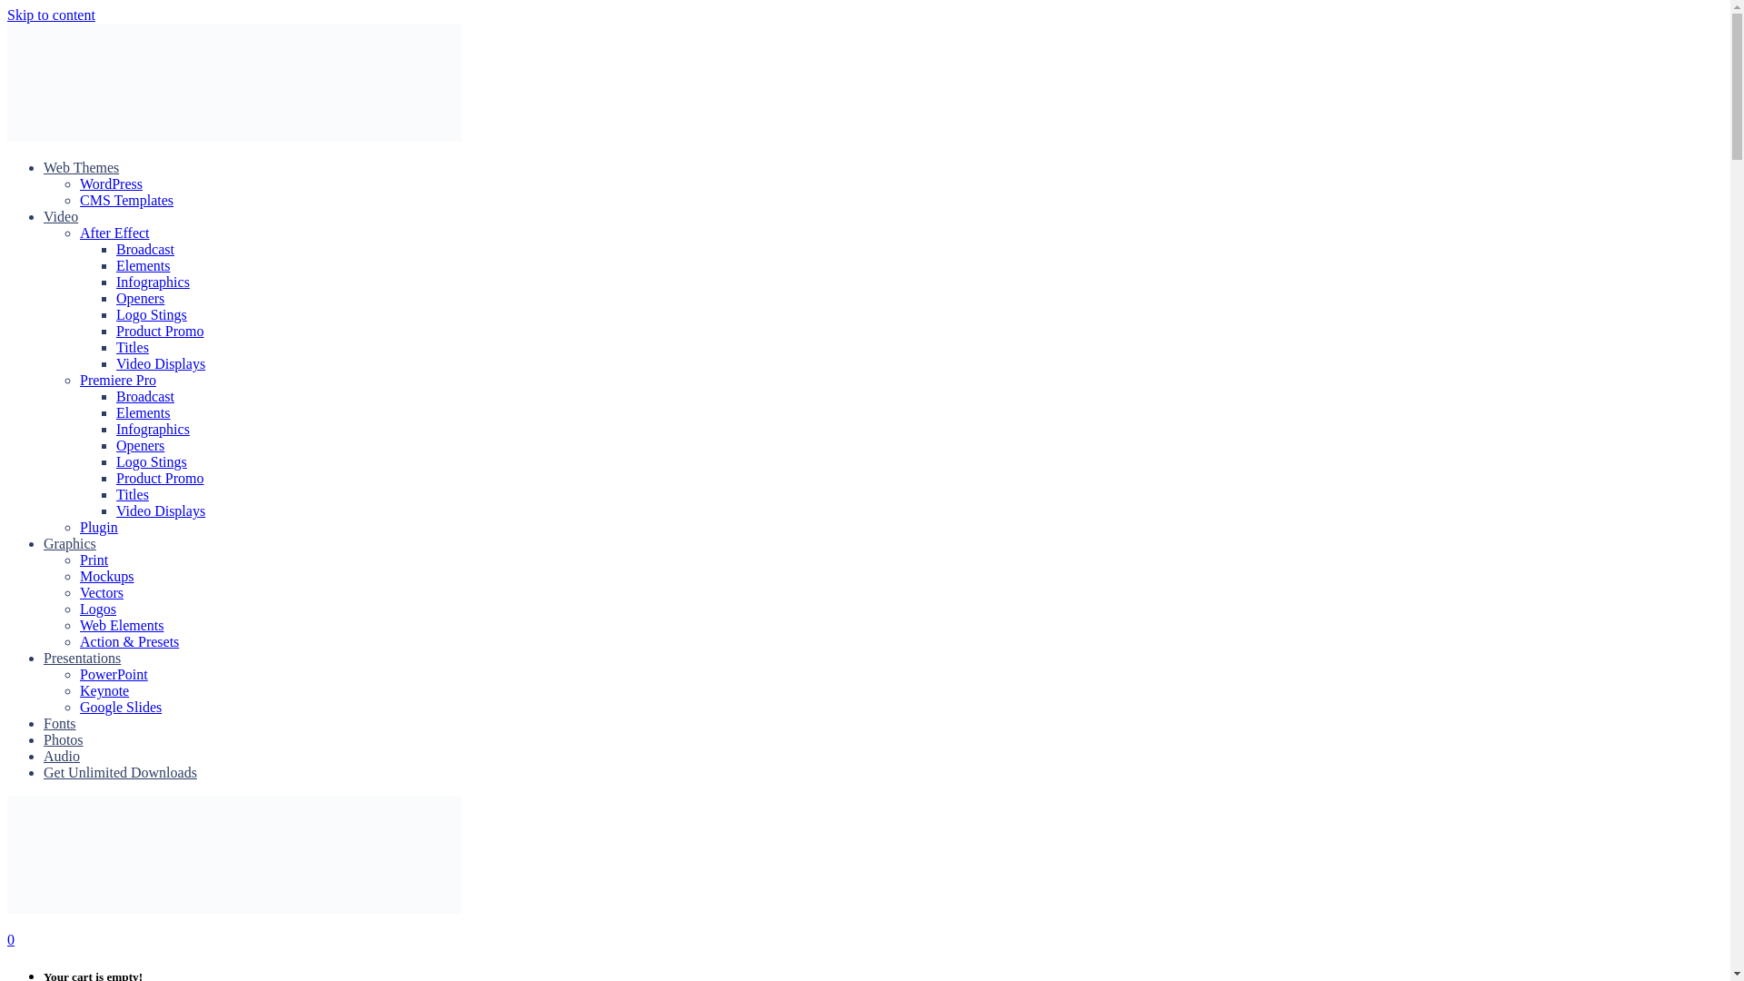 This screenshot has width=1744, height=981. Describe the element at coordinates (126, 200) in the screenshot. I see `CMS Templates` at that location.